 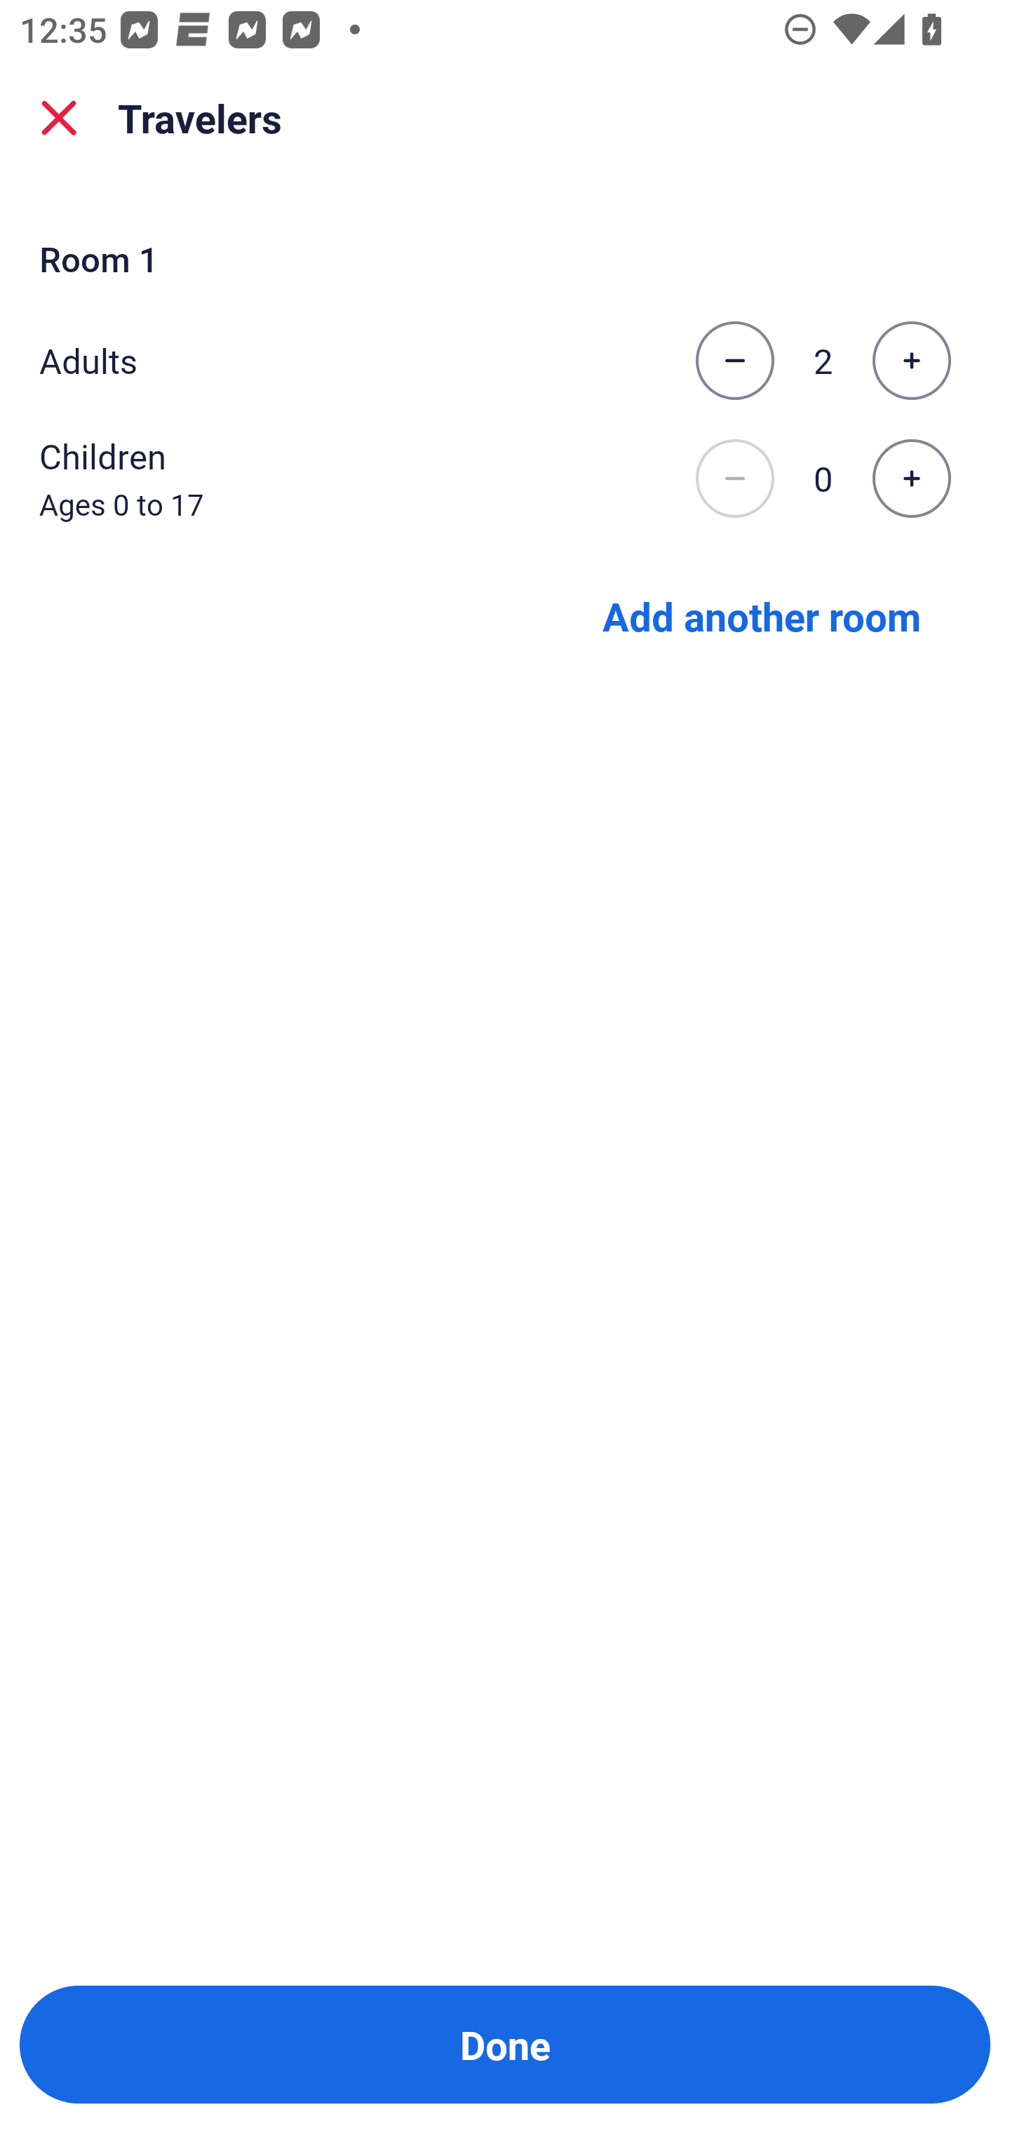 I want to click on Increase the number of adults, so click(x=911, y=360).